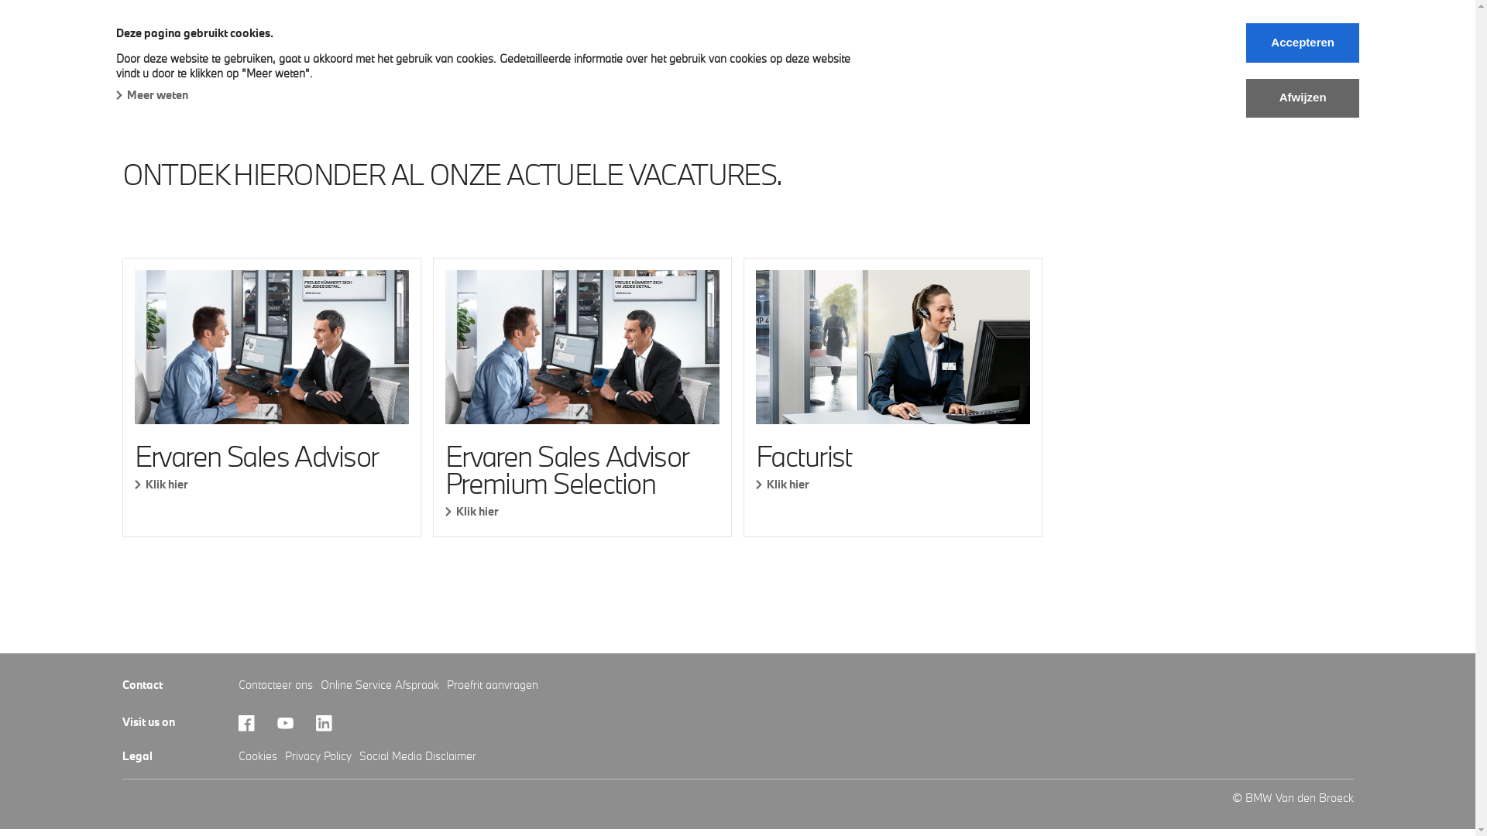 The image size is (1487, 836). Describe the element at coordinates (418, 755) in the screenshot. I see `Social Media Disclaimer` at that location.